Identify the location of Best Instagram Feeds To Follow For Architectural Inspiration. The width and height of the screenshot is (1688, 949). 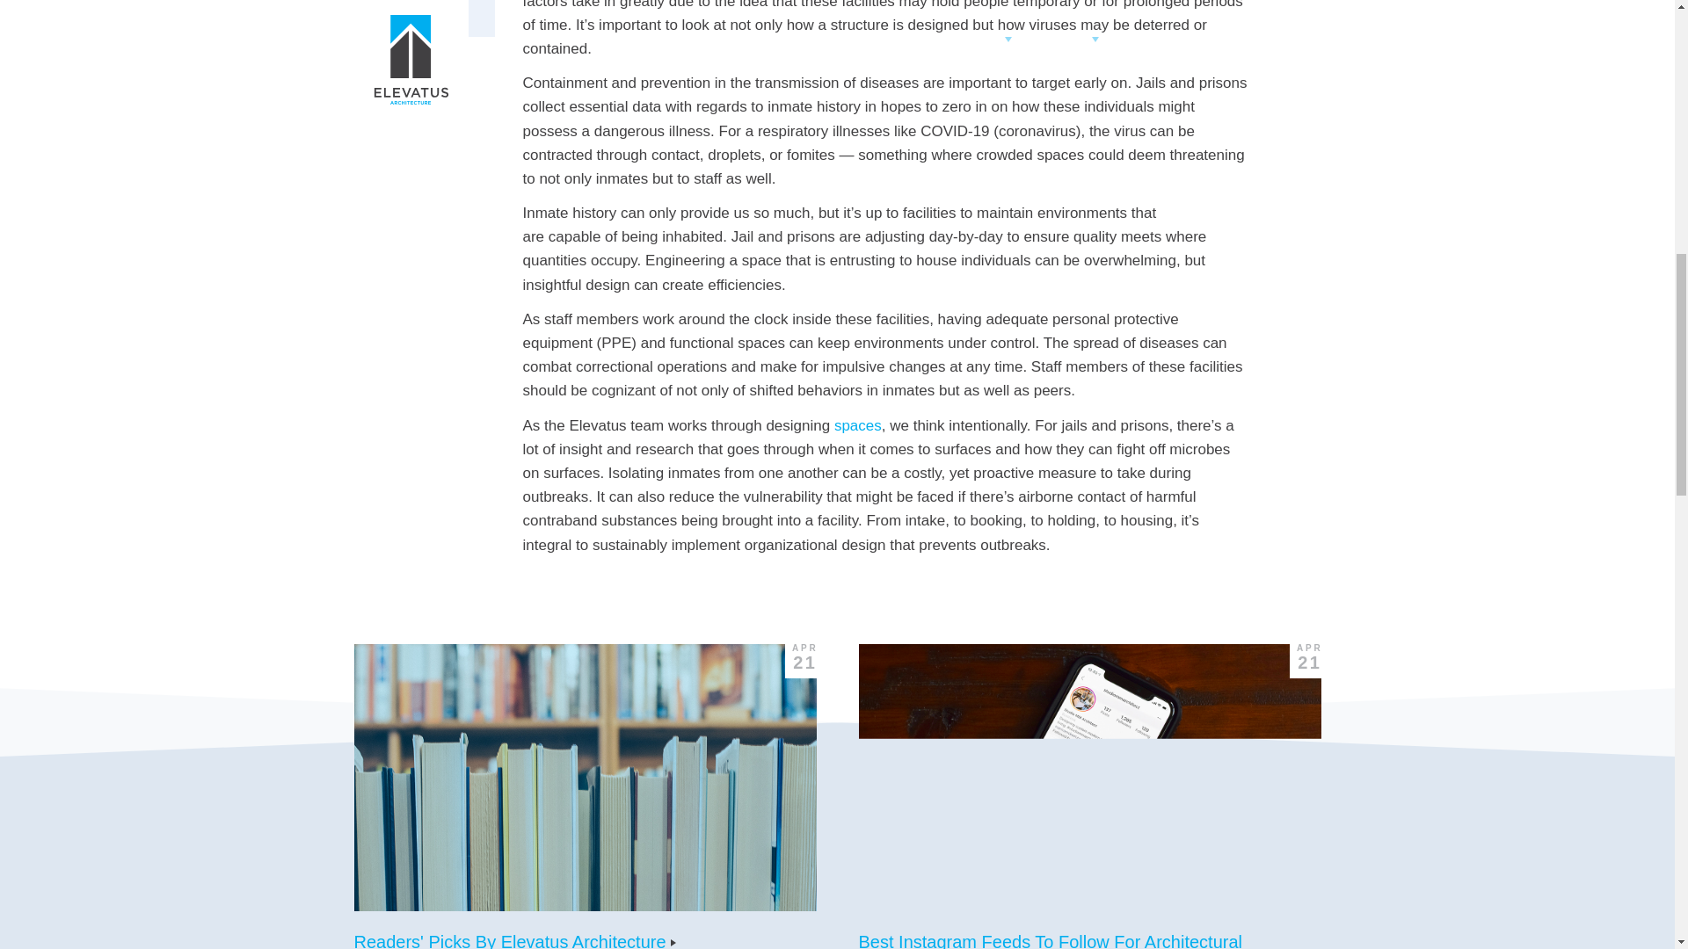
(1049, 940).